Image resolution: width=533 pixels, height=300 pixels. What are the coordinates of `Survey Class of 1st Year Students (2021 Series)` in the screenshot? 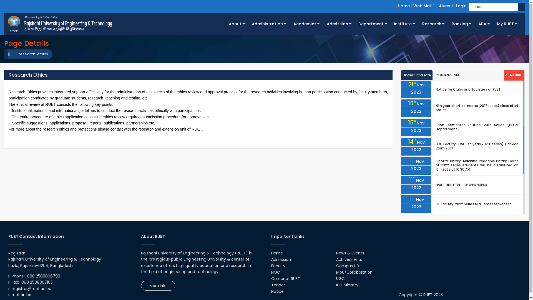 It's located at (475, 242).